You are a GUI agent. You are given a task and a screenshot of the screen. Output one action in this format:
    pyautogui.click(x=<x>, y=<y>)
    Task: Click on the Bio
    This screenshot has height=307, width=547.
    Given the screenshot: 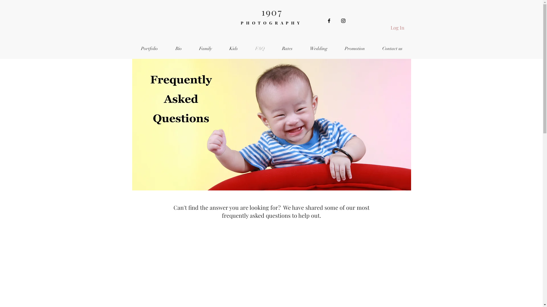 What is the action you would take?
    pyautogui.click(x=178, y=49)
    